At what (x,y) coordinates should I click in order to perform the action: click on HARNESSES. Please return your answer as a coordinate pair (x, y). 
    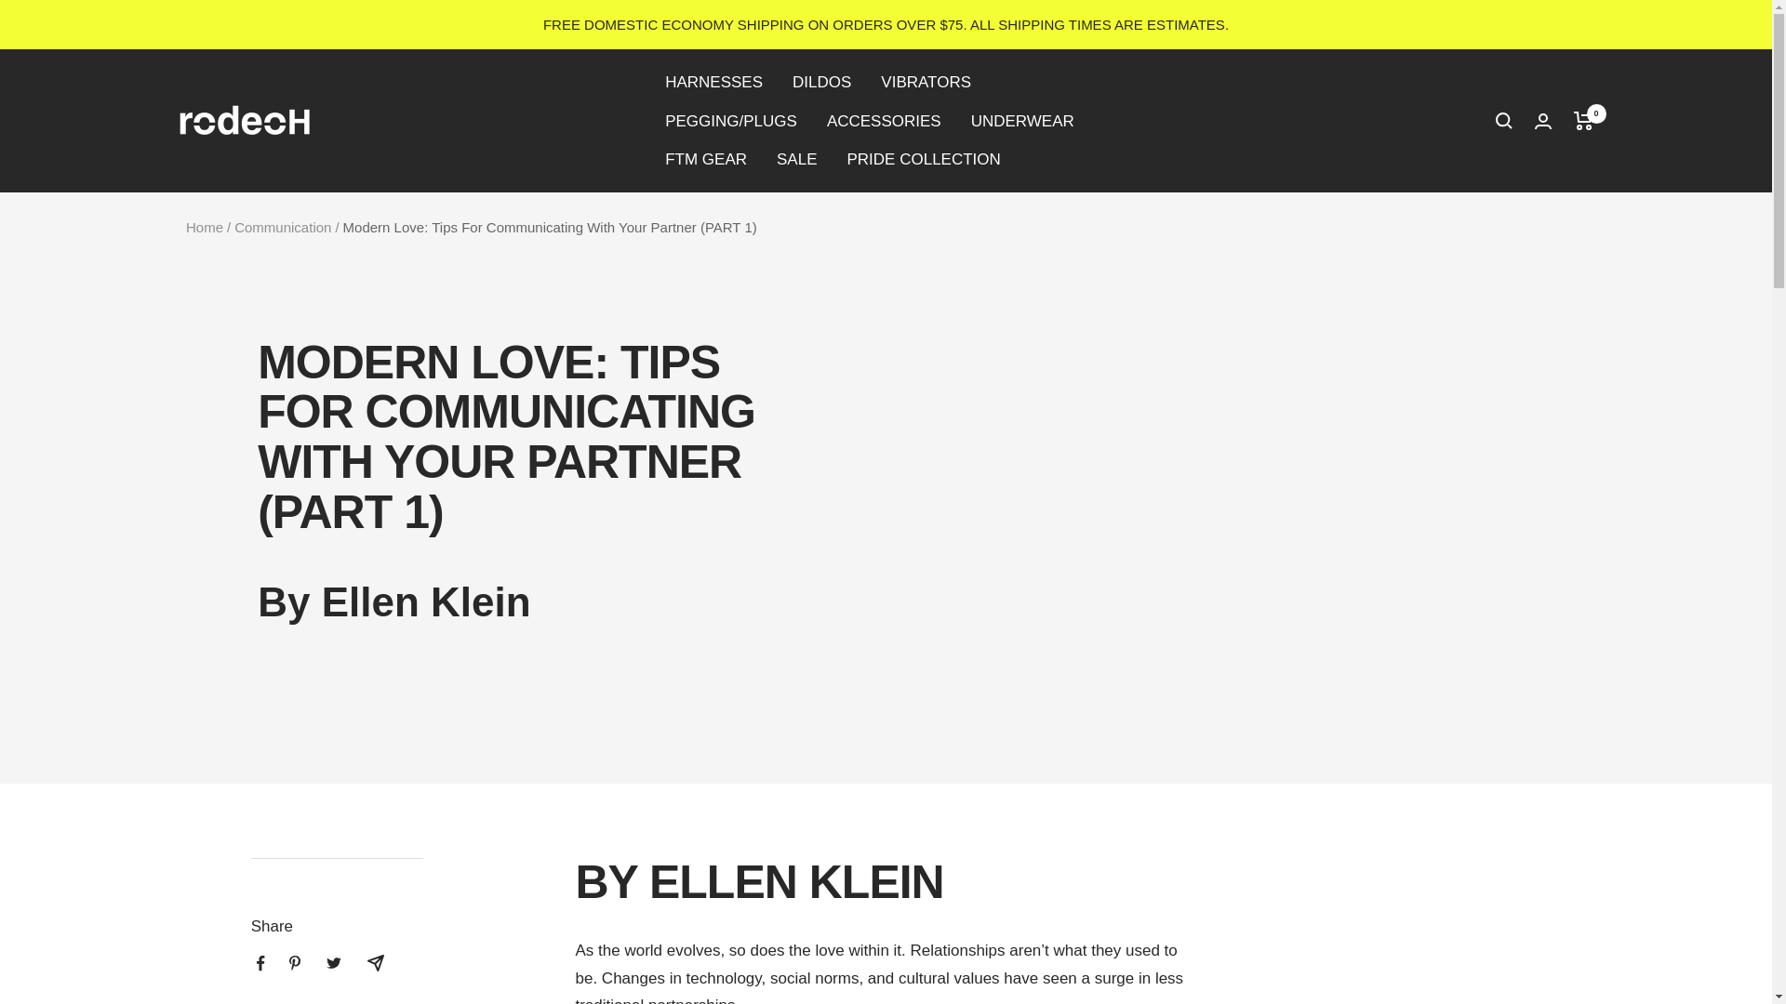
    Looking at the image, I should click on (713, 82).